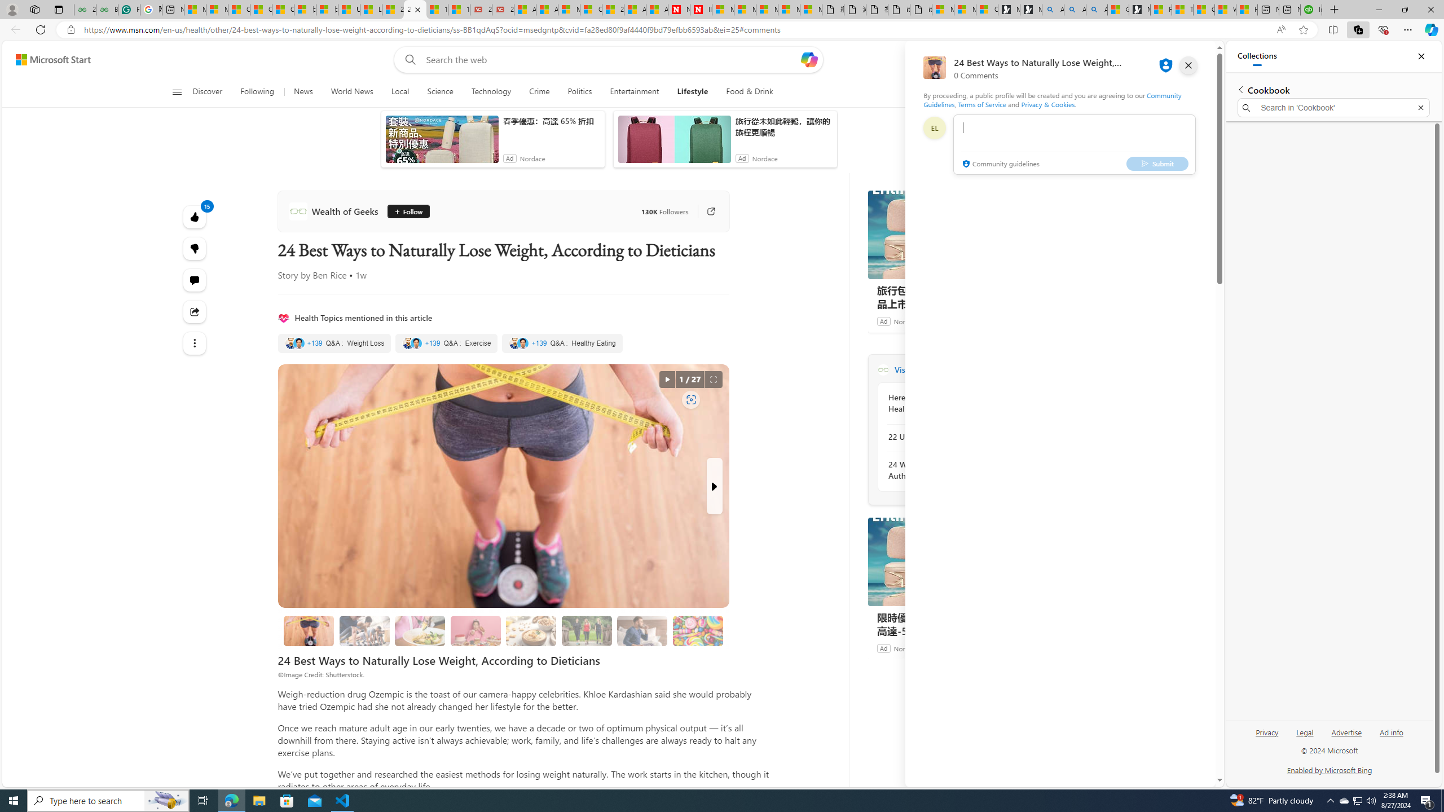 This screenshot has height=812, width=1444. I want to click on USA TODAY - MSN, so click(349, 10).